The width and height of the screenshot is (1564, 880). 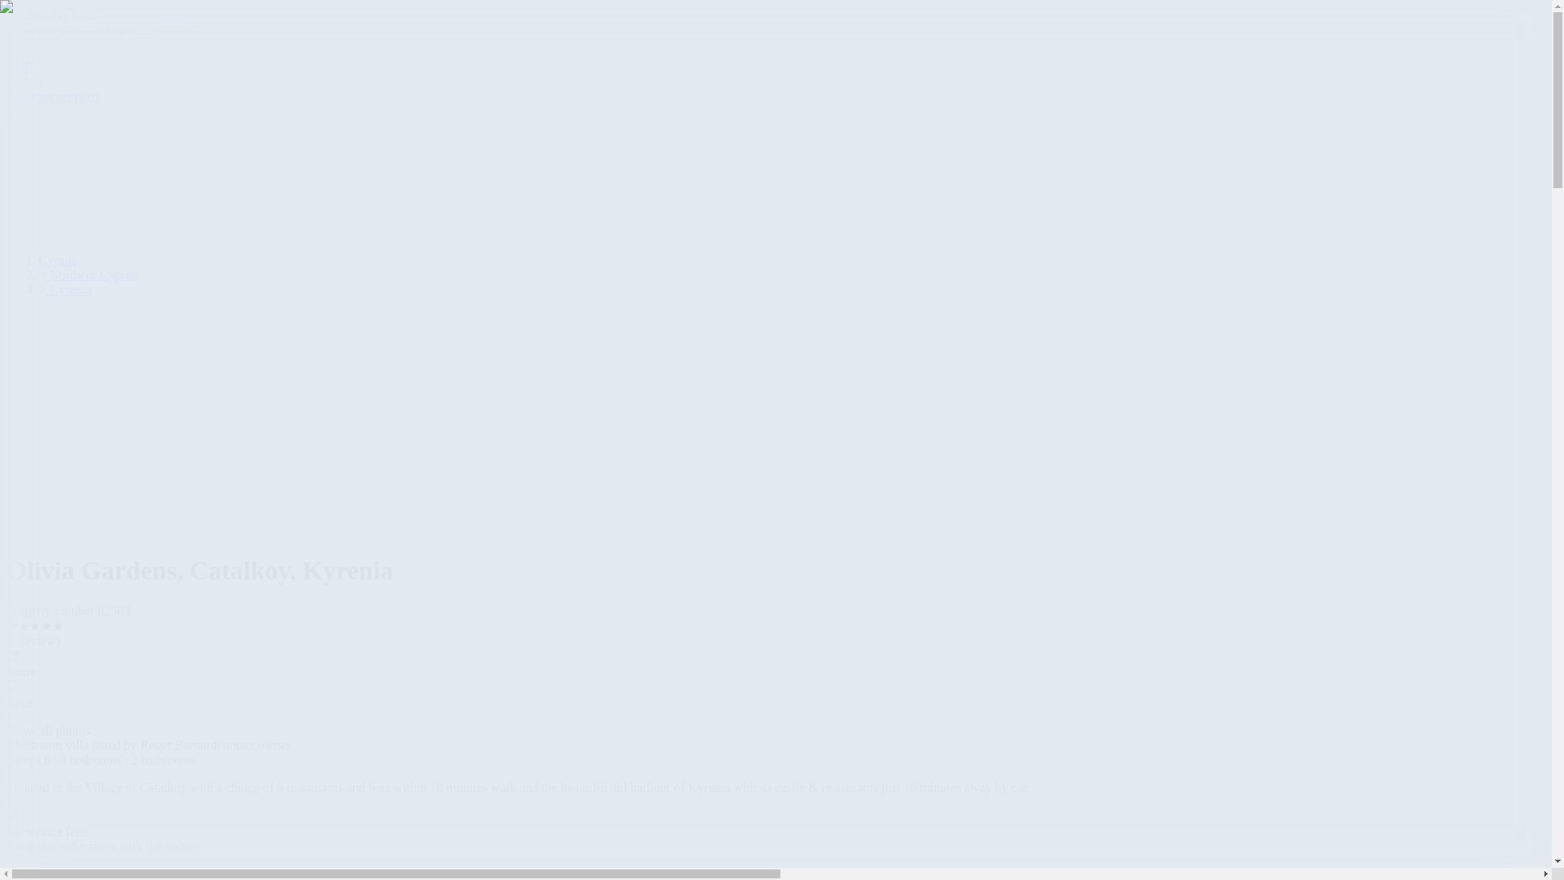 What do you see at coordinates (58, 261) in the screenshot?
I see `Cyprus` at bounding box center [58, 261].